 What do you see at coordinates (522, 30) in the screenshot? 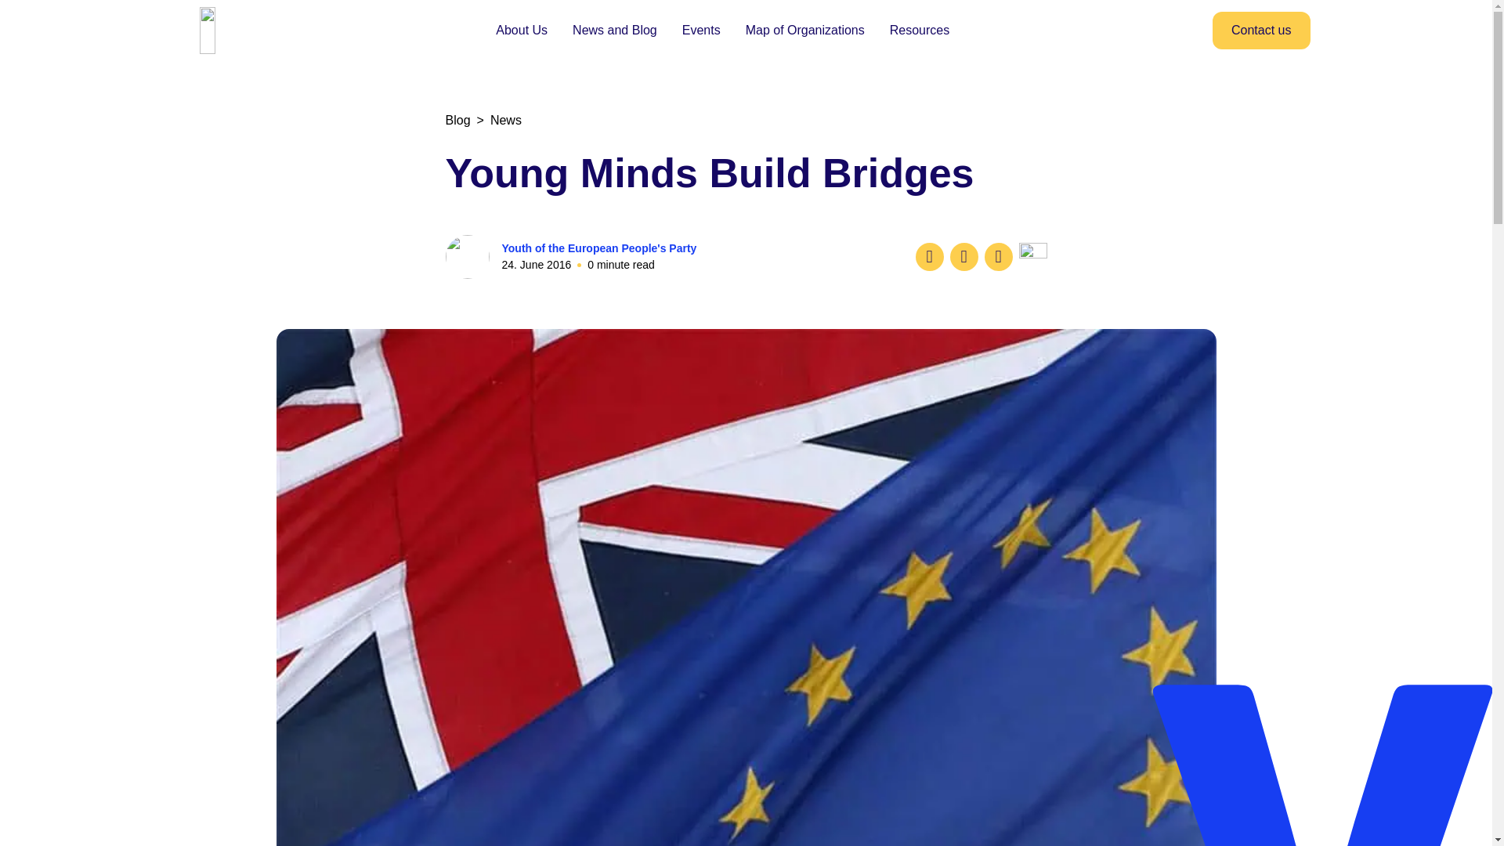
I see `About Us` at bounding box center [522, 30].